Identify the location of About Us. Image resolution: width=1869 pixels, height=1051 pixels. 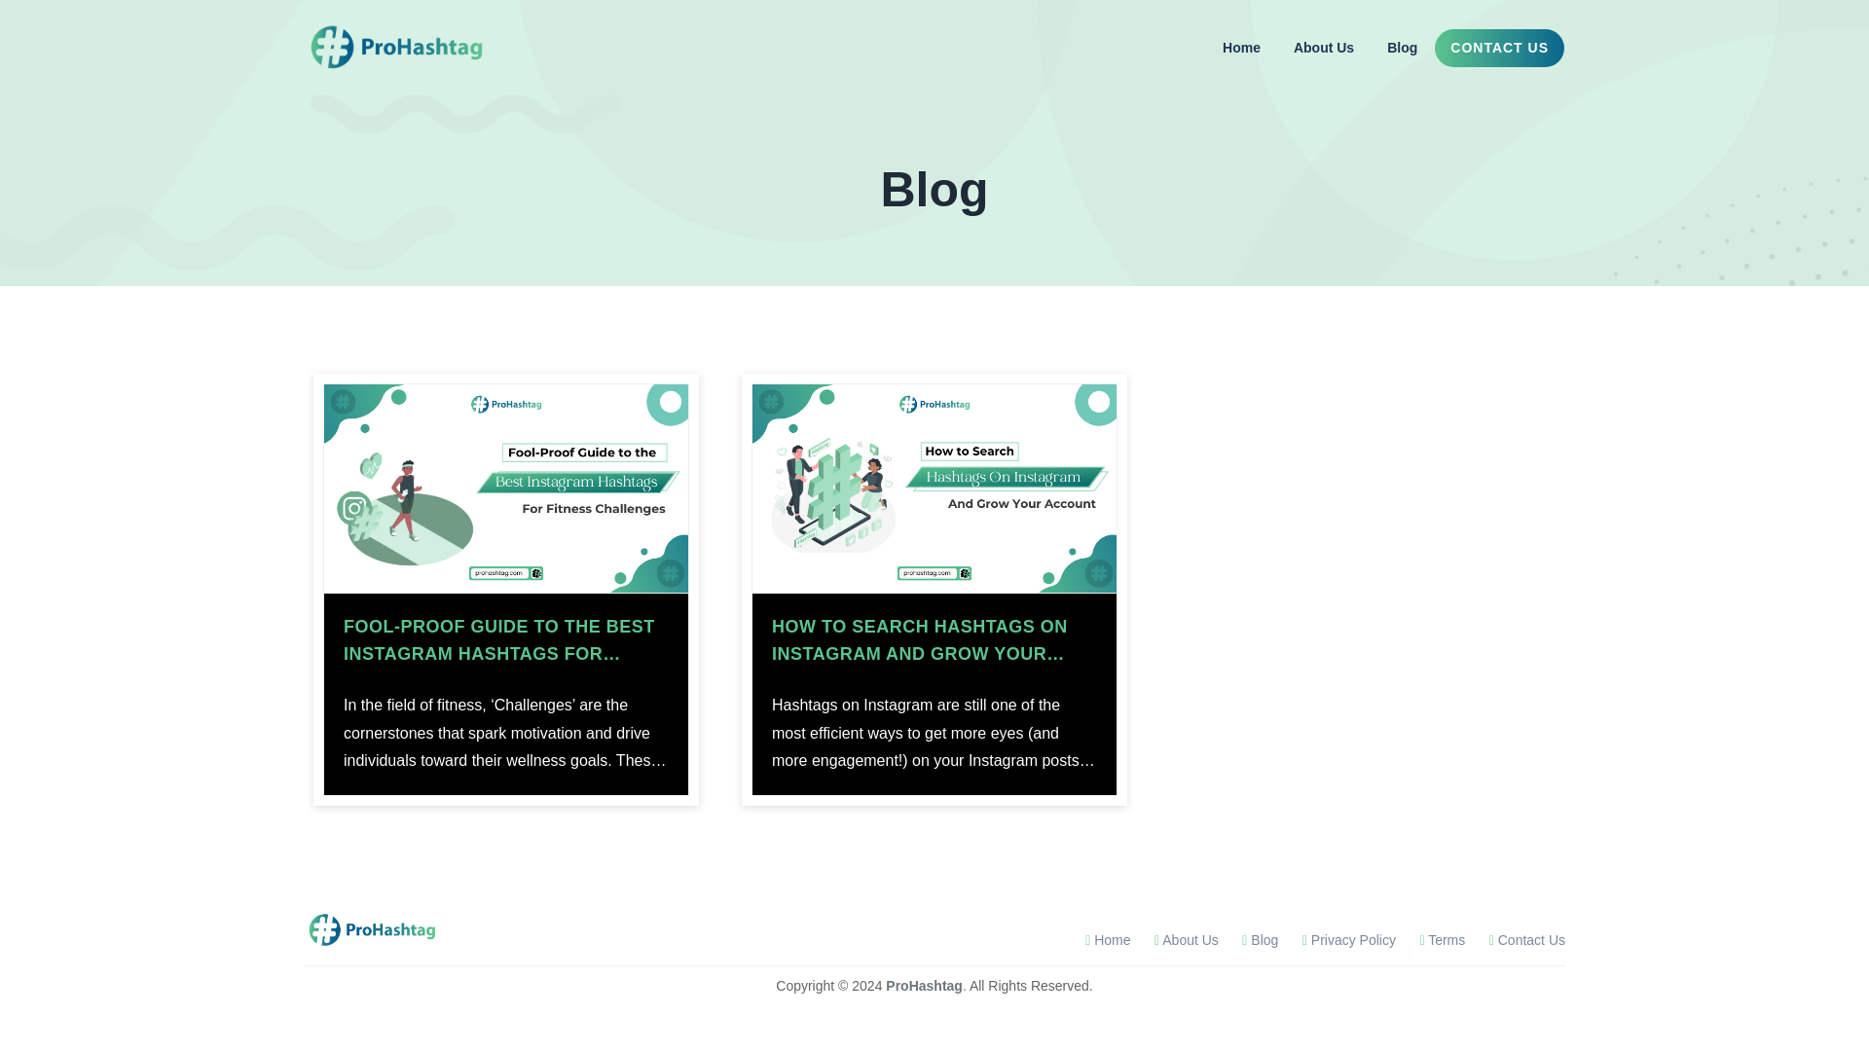
(1324, 49).